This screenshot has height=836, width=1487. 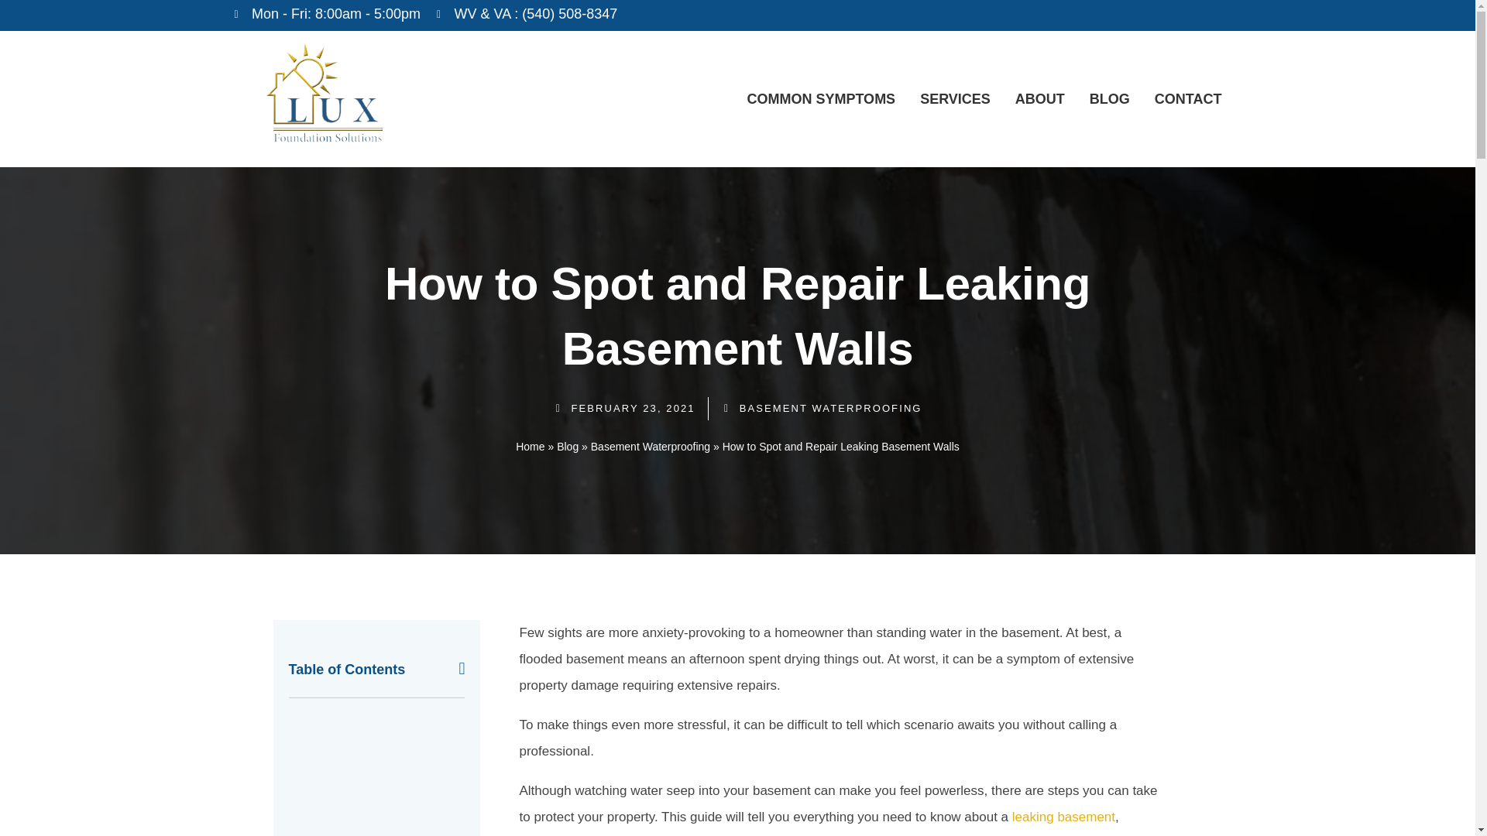 I want to click on BASEMENT WATERPROOFING, so click(x=830, y=407).